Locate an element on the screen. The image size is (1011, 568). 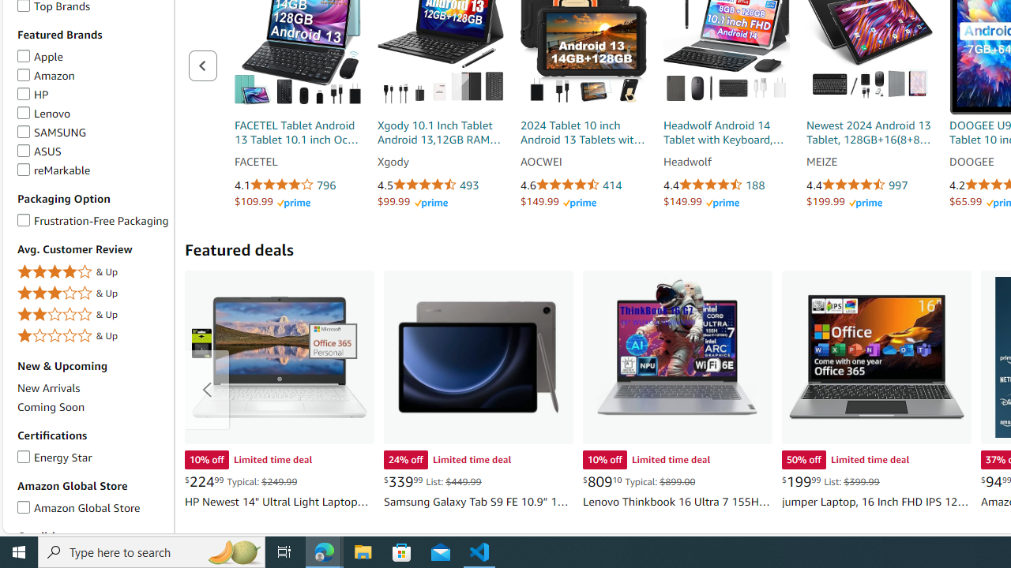
SAMSUNGSAMSUNG is located at coordinates (92, 132).